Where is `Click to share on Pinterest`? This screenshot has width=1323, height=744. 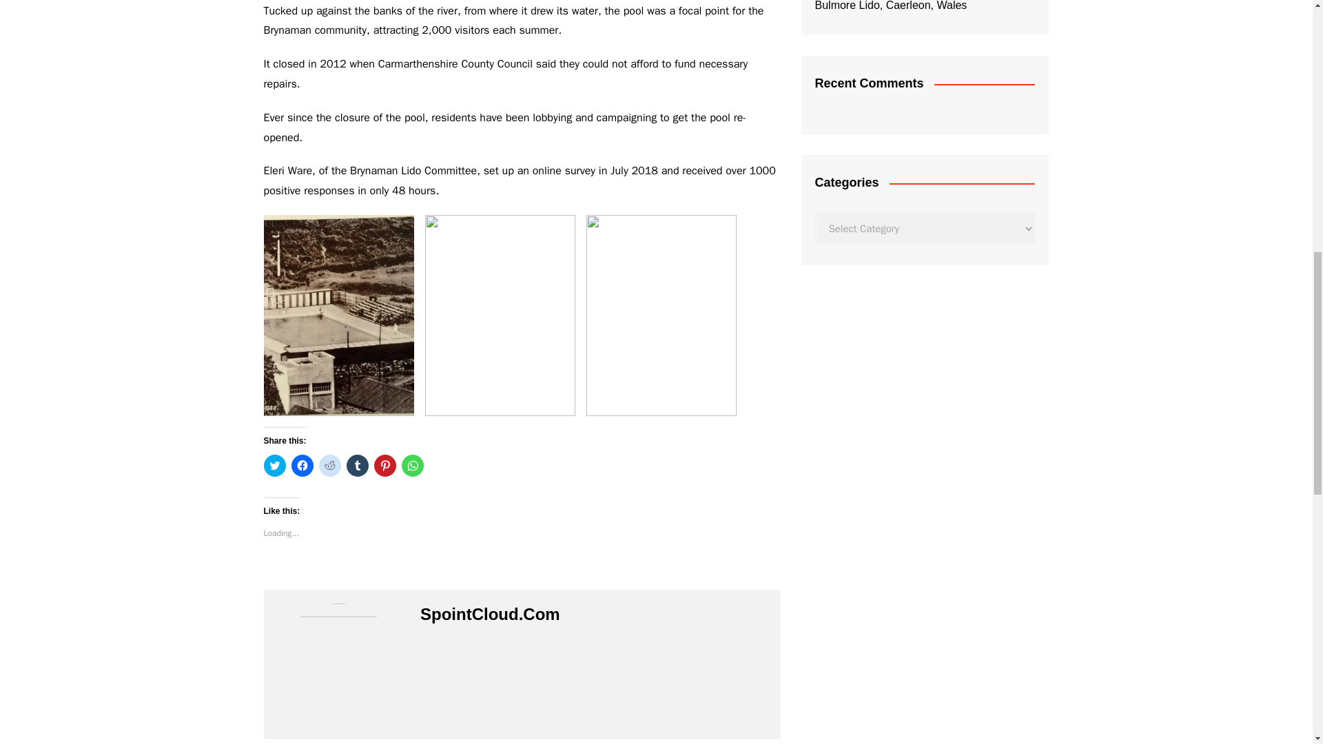
Click to share on Pinterest is located at coordinates (384, 466).